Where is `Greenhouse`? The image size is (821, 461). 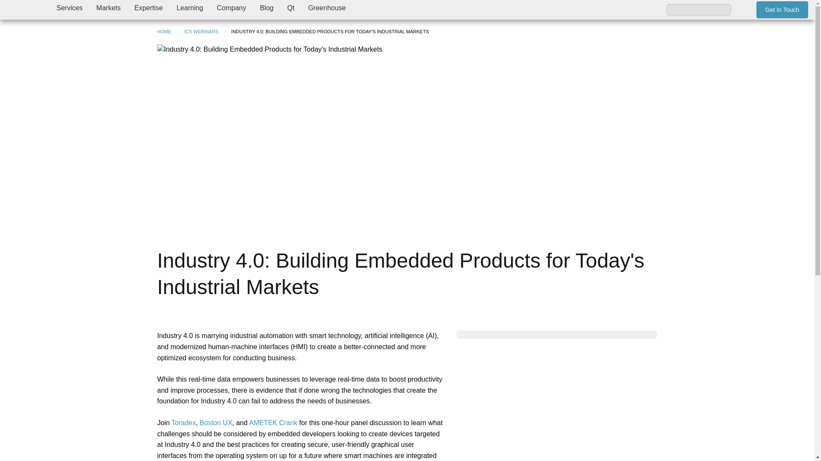 Greenhouse is located at coordinates (327, 8).